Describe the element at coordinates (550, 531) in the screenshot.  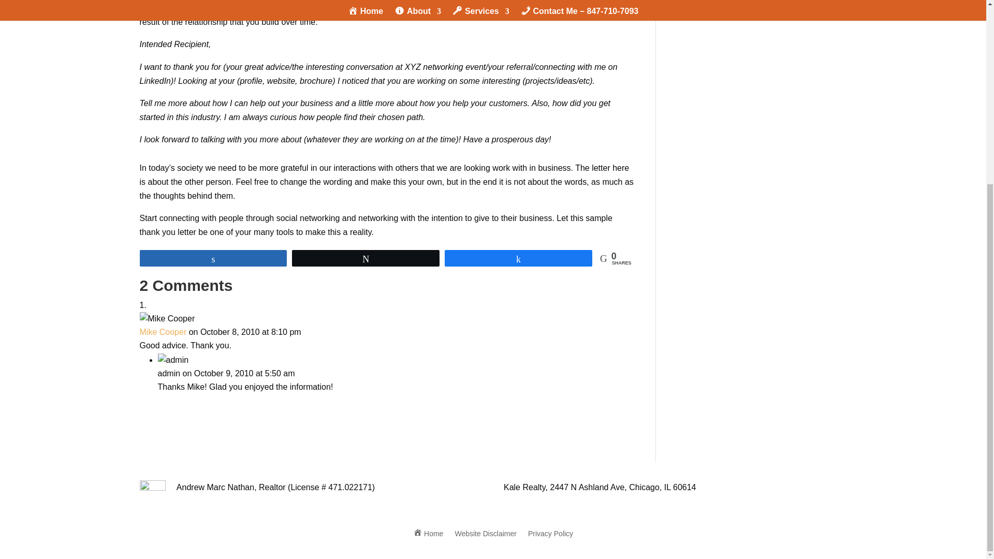
I see `Privacy Policy` at that location.